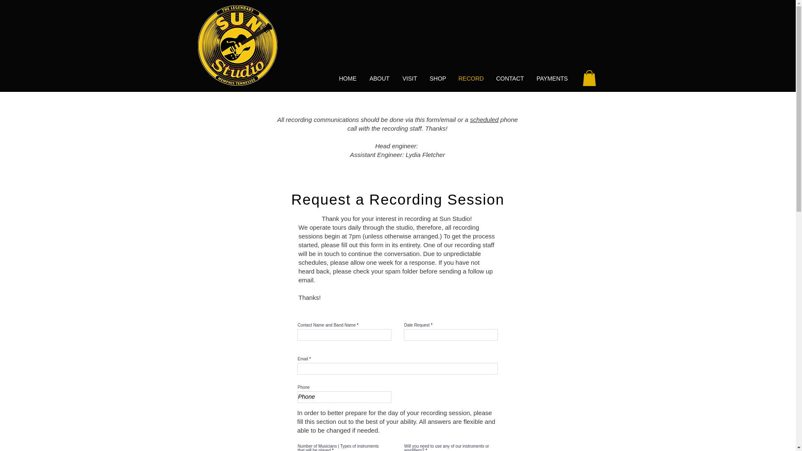 Image resolution: width=802 pixels, height=451 pixels. What do you see at coordinates (510, 79) in the screenshot?
I see `CONTACT` at bounding box center [510, 79].